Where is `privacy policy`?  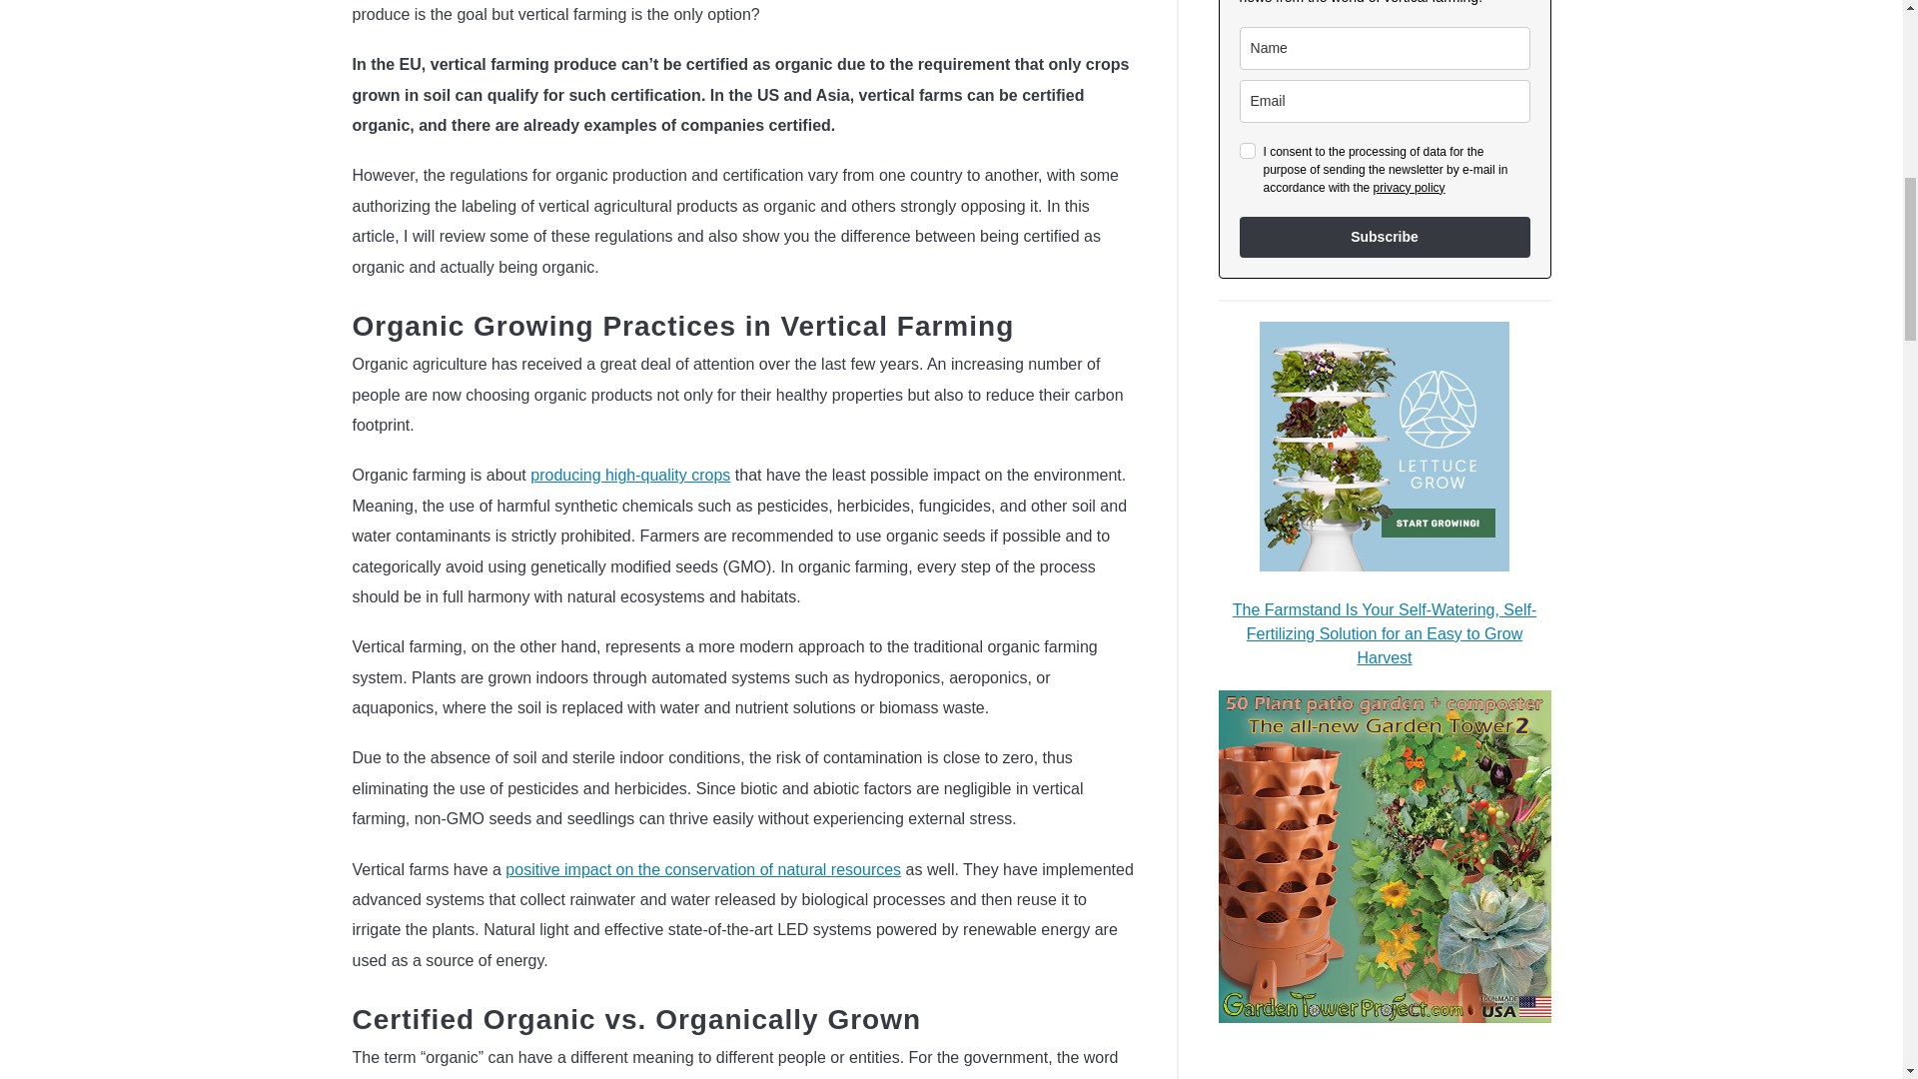
privacy policy is located at coordinates (1409, 188).